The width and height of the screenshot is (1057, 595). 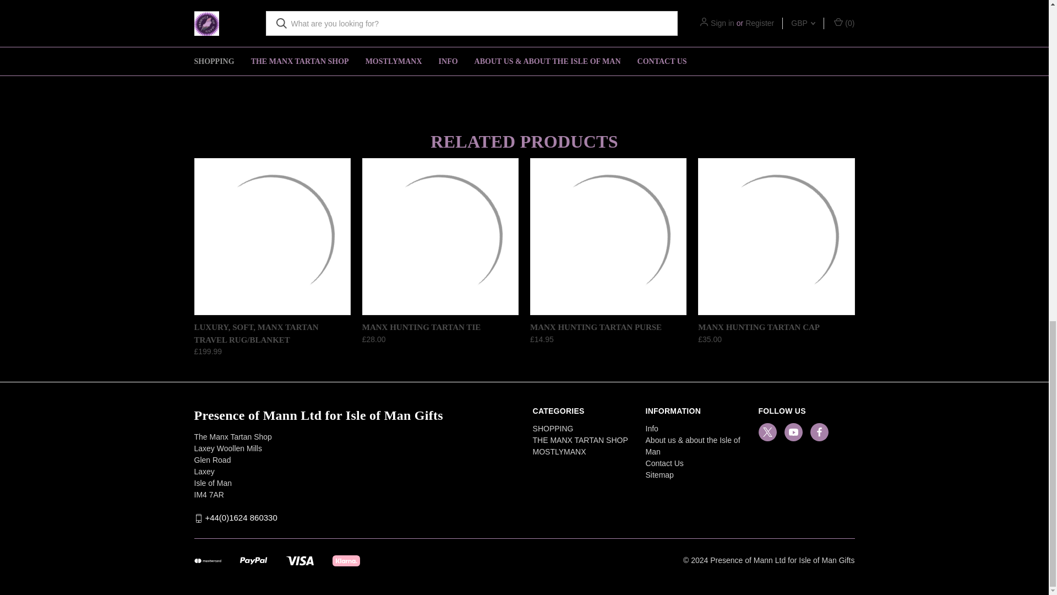 What do you see at coordinates (608, 237) in the screenshot?
I see `Manx Hunting Tartan  Purse` at bounding box center [608, 237].